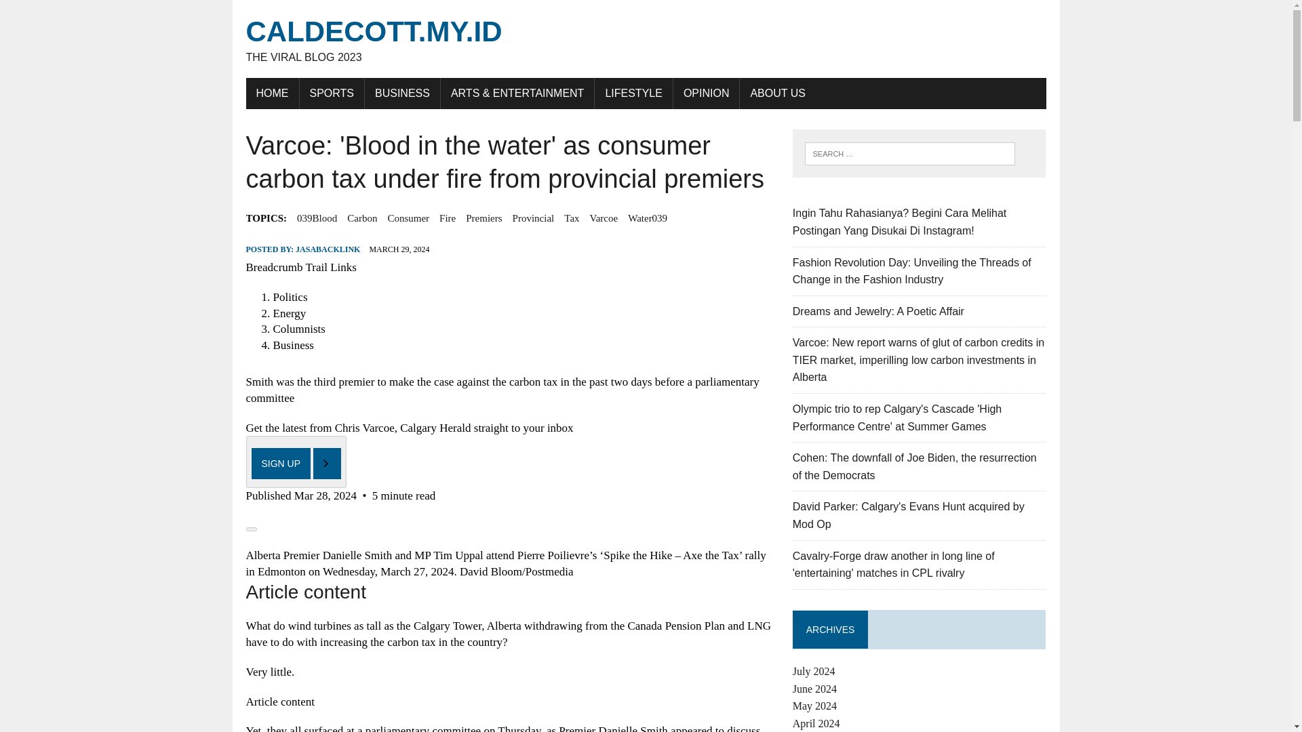 The height and width of the screenshot is (732, 1302). What do you see at coordinates (362, 218) in the screenshot?
I see `Carbon` at bounding box center [362, 218].